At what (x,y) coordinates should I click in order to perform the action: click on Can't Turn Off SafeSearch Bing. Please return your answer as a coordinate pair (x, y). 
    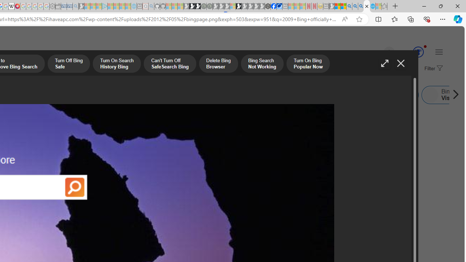
    Looking at the image, I should click on (170, 64).